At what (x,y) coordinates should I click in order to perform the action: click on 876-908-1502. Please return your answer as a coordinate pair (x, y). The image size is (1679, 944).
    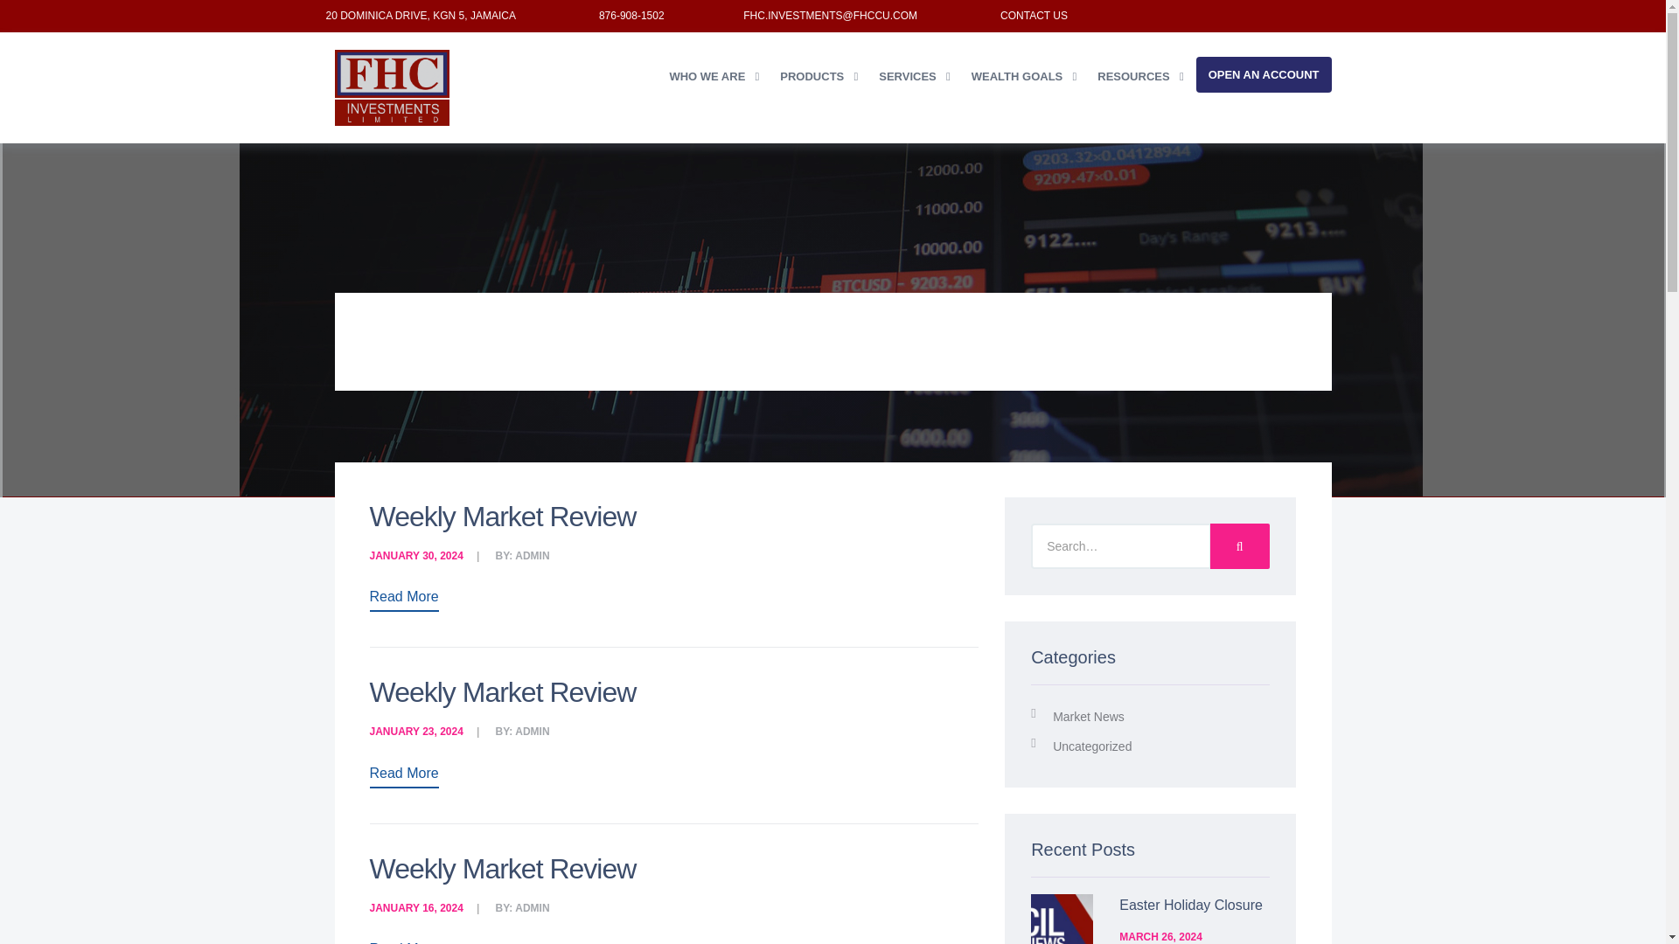
    Looking at the image, I should click on (631, 15).